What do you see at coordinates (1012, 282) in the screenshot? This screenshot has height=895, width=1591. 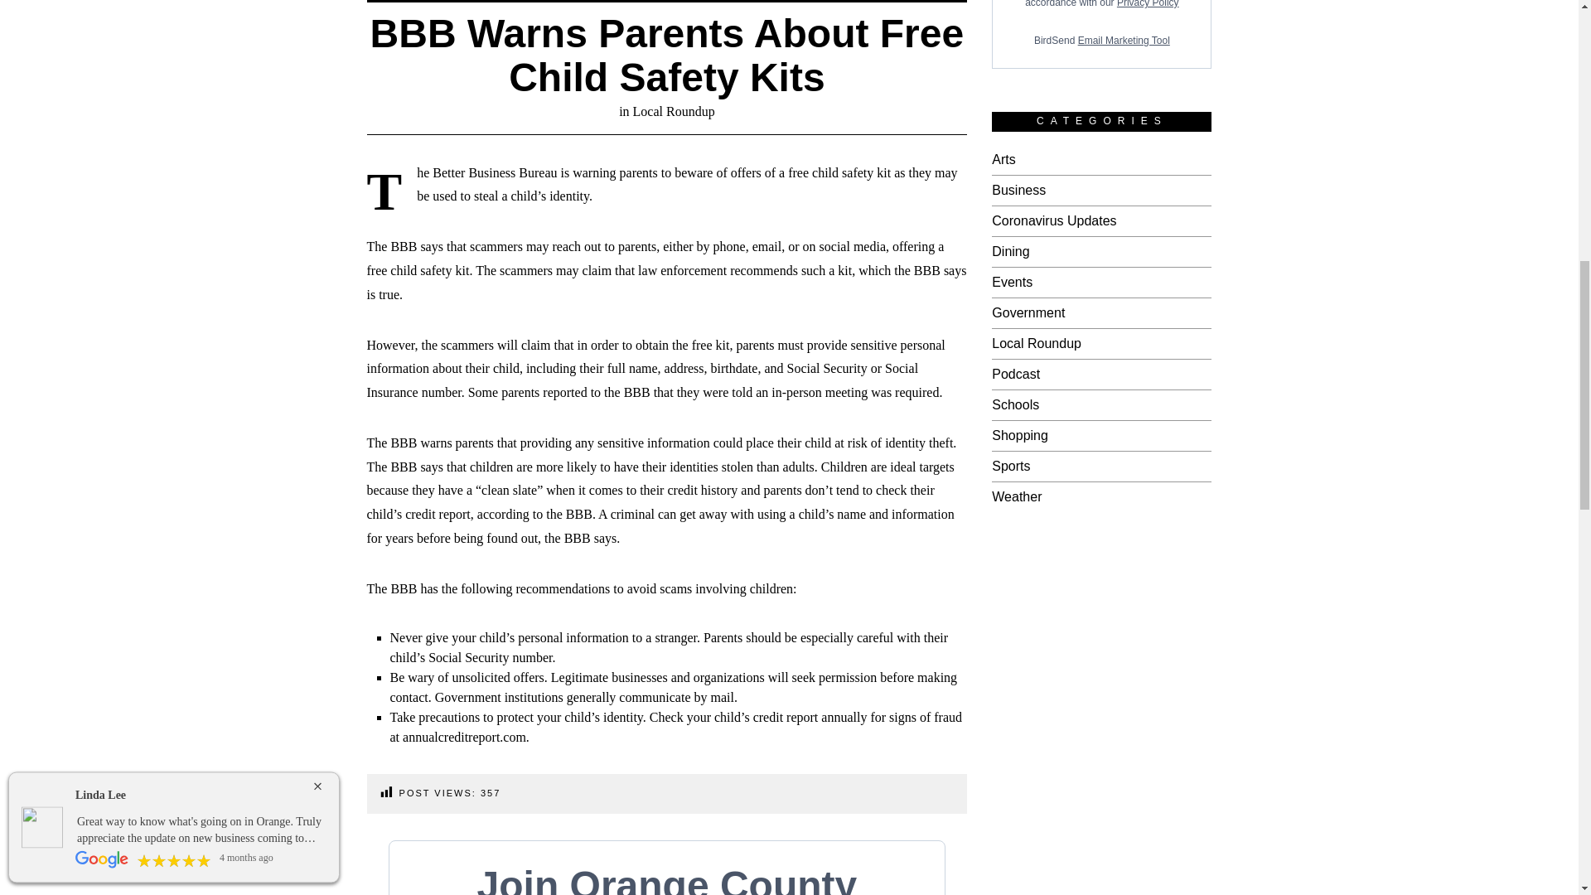 I see `Events` at bounding box center [1012, 282].